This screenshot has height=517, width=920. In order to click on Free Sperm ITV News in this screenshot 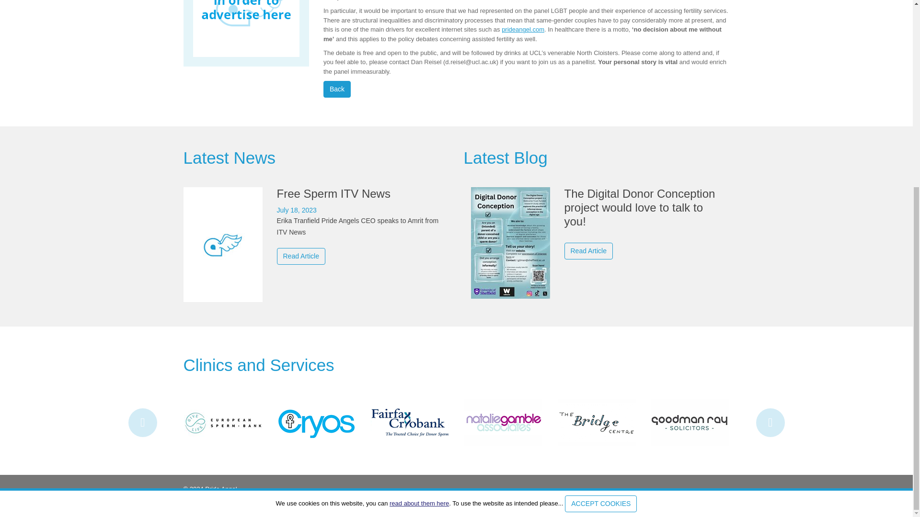, I will do `click(316, 225)`.